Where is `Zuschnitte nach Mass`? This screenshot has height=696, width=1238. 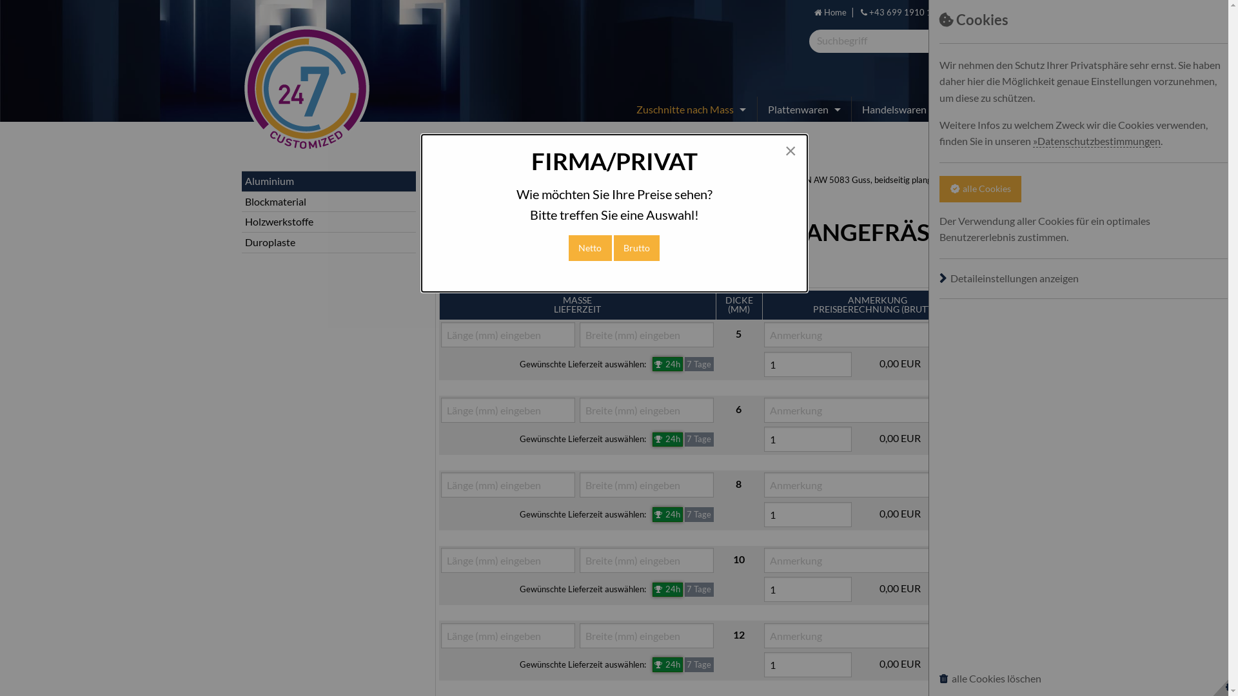
Zuschnitte nach Mass is located at coordinates (700, 180).